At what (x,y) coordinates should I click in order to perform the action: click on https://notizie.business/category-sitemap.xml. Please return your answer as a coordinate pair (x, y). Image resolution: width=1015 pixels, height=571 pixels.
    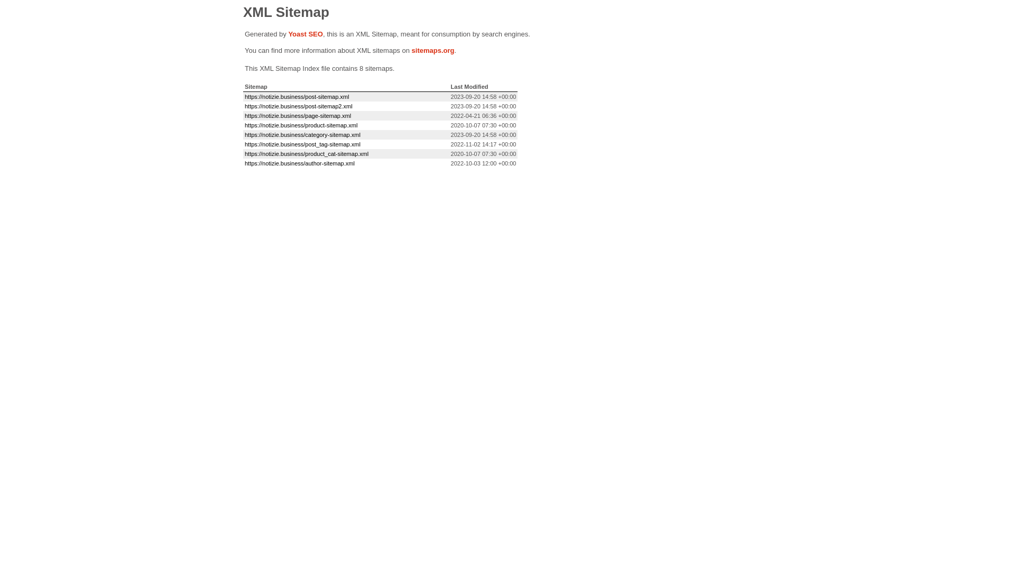
    Looking at the image, I should click on (302, 135).